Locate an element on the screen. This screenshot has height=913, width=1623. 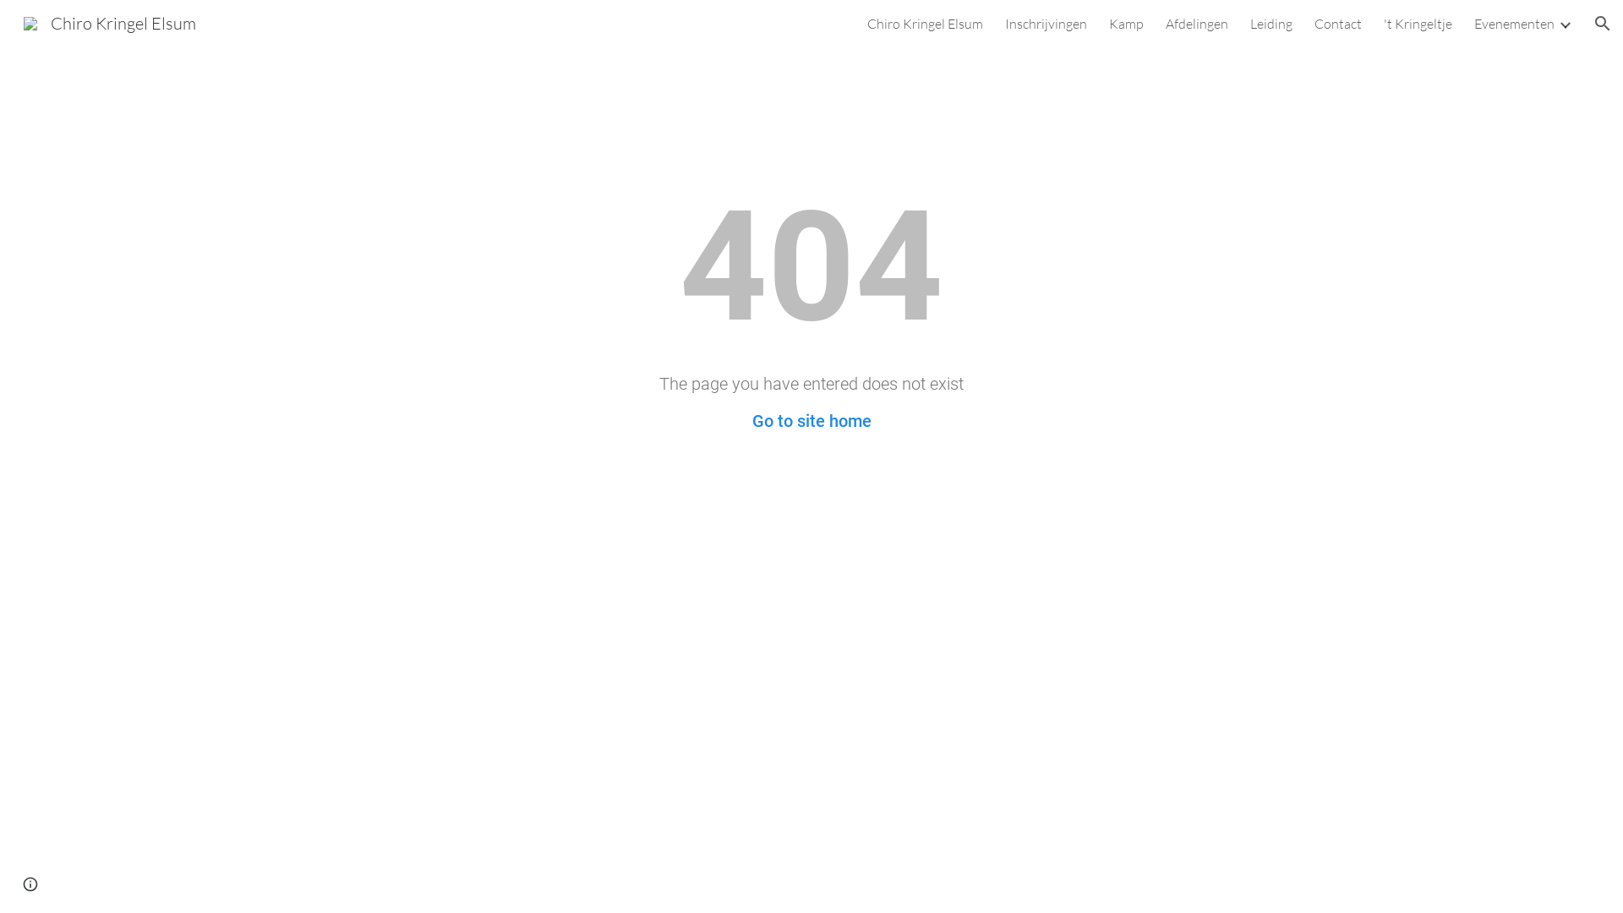
Expand/Collapse is located at coordinates (1565, 24).